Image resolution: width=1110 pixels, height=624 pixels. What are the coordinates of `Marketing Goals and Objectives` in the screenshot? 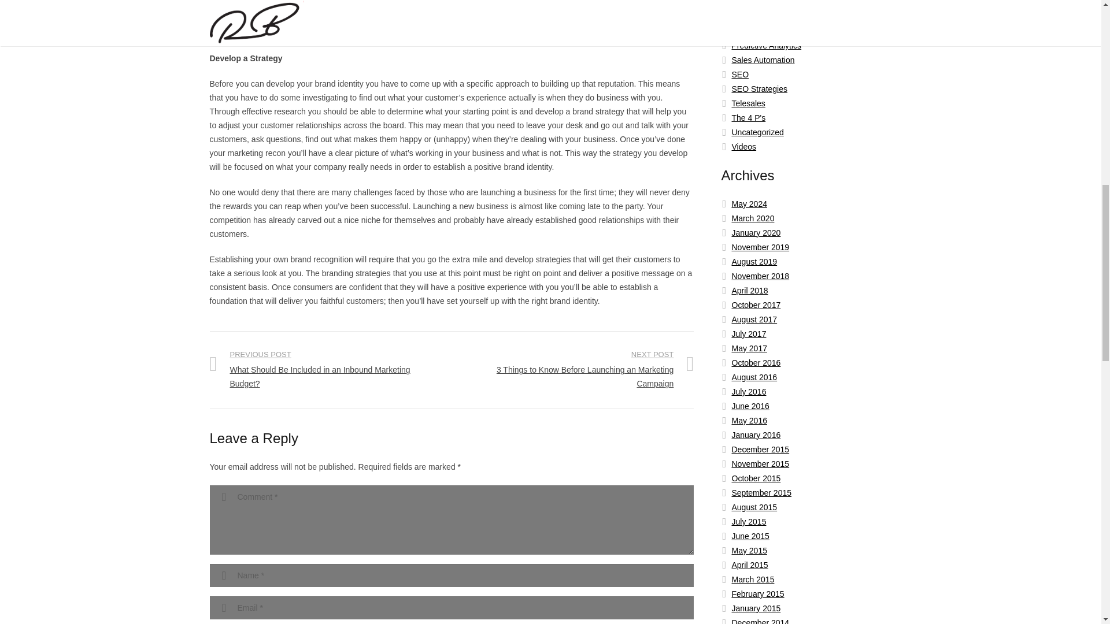 It's located at (789, 3).